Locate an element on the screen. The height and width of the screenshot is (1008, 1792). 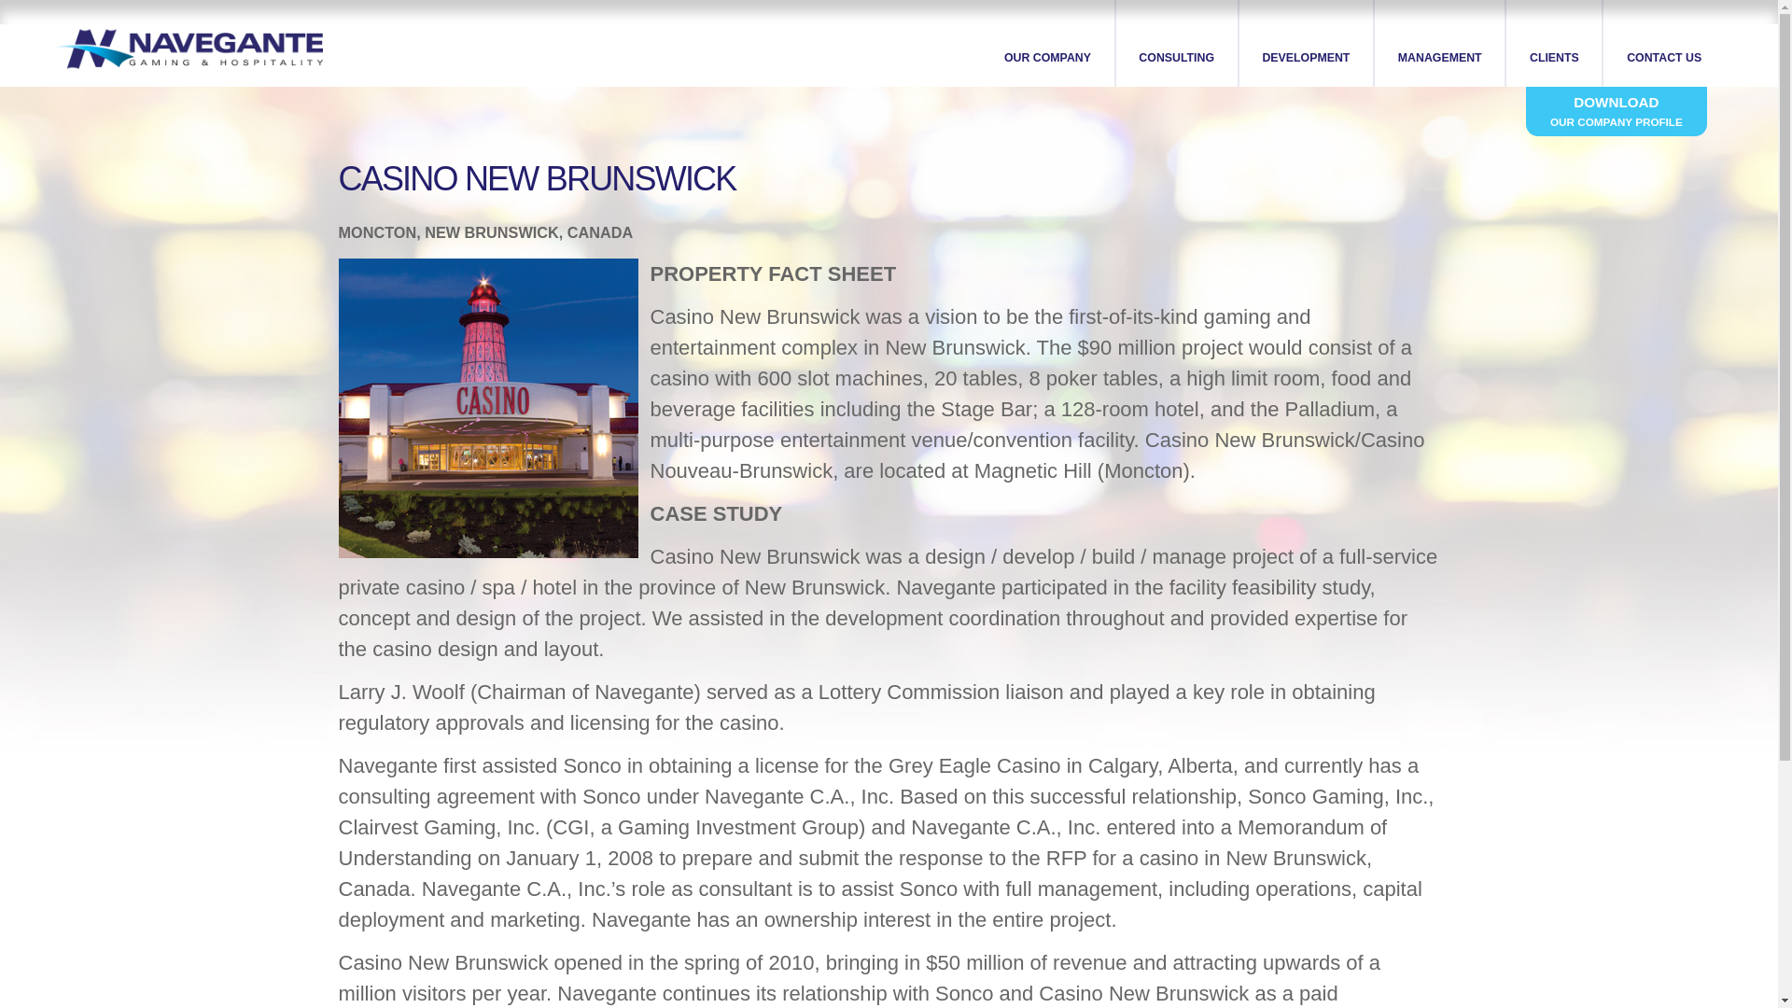
OUR COMPANY is located at coordinates (1047, 43).